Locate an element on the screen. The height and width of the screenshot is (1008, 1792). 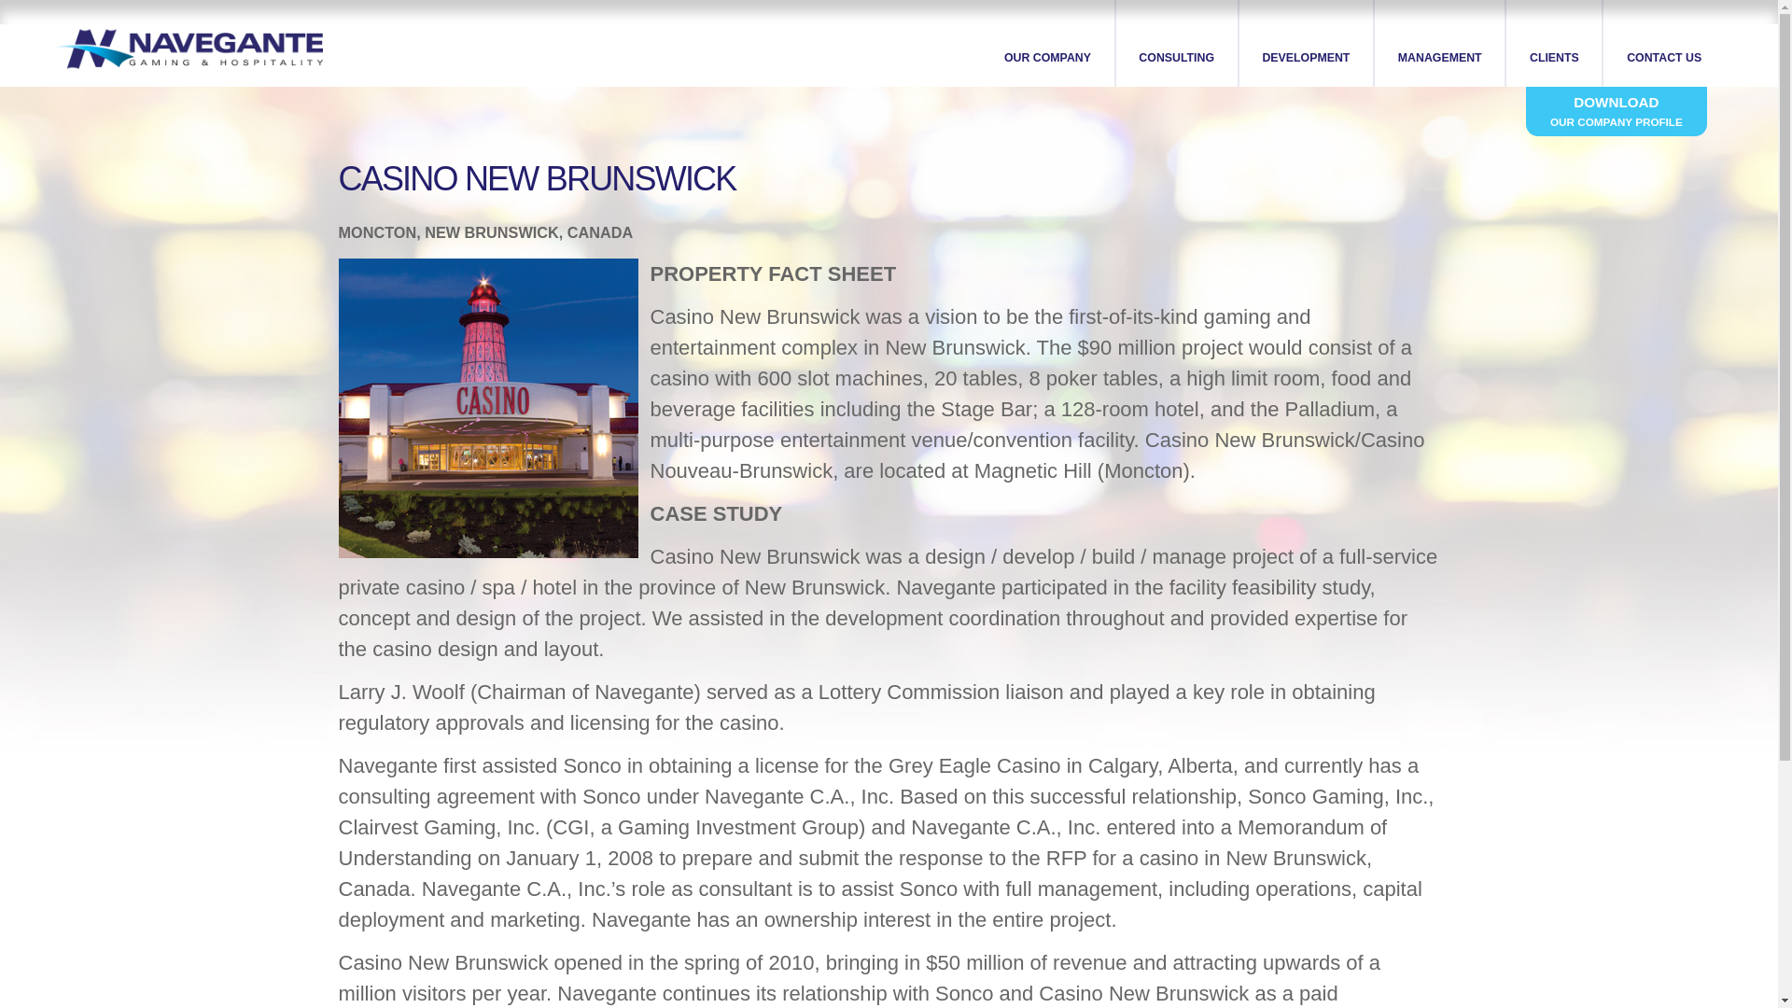
OUR COMPANY is located at coordinates (1047, 43).